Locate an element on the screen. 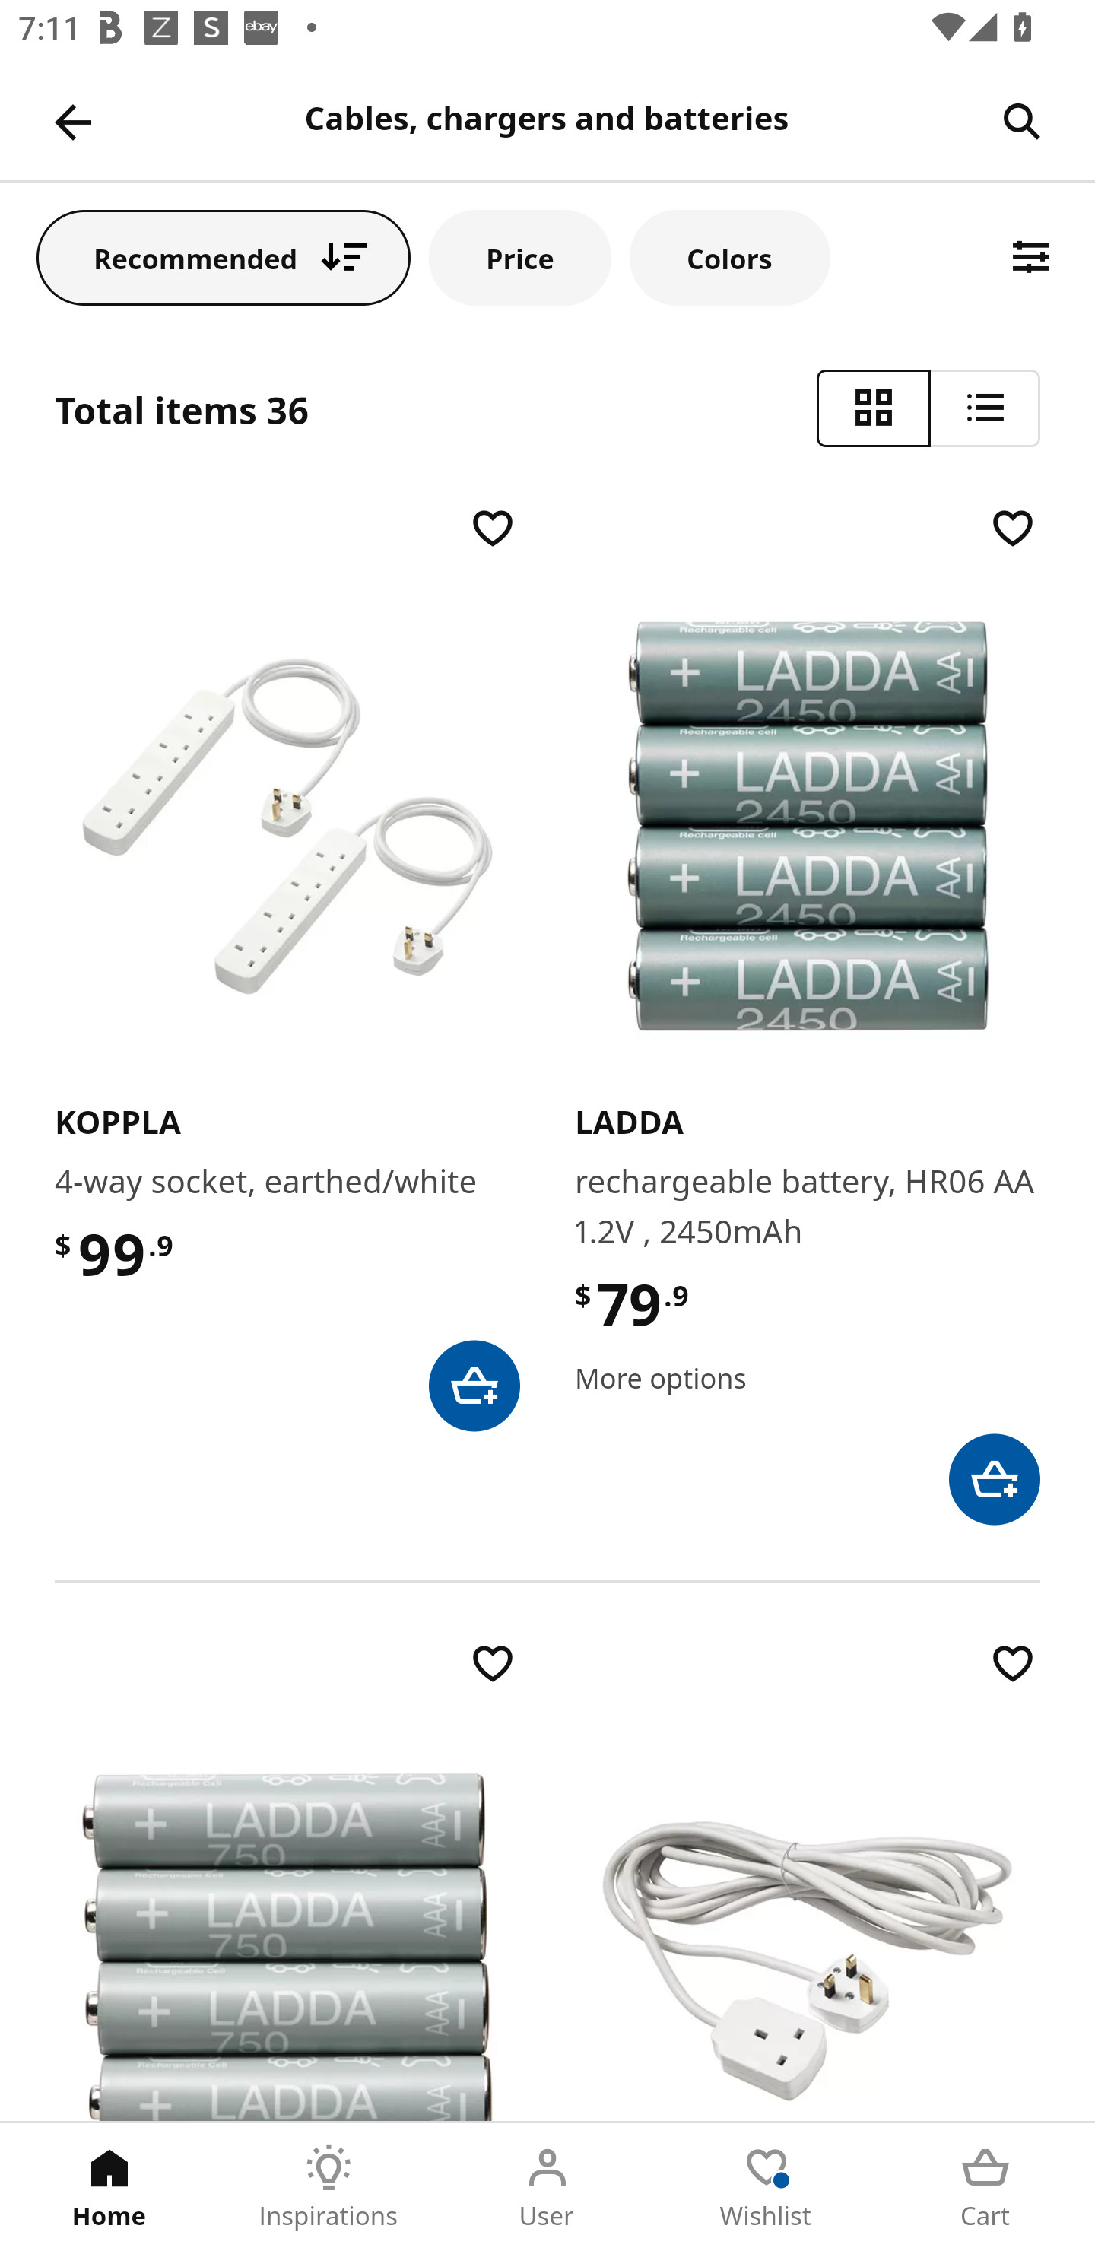  Cart
Tab 5 of 5 is located at coordinates (985, 2187).